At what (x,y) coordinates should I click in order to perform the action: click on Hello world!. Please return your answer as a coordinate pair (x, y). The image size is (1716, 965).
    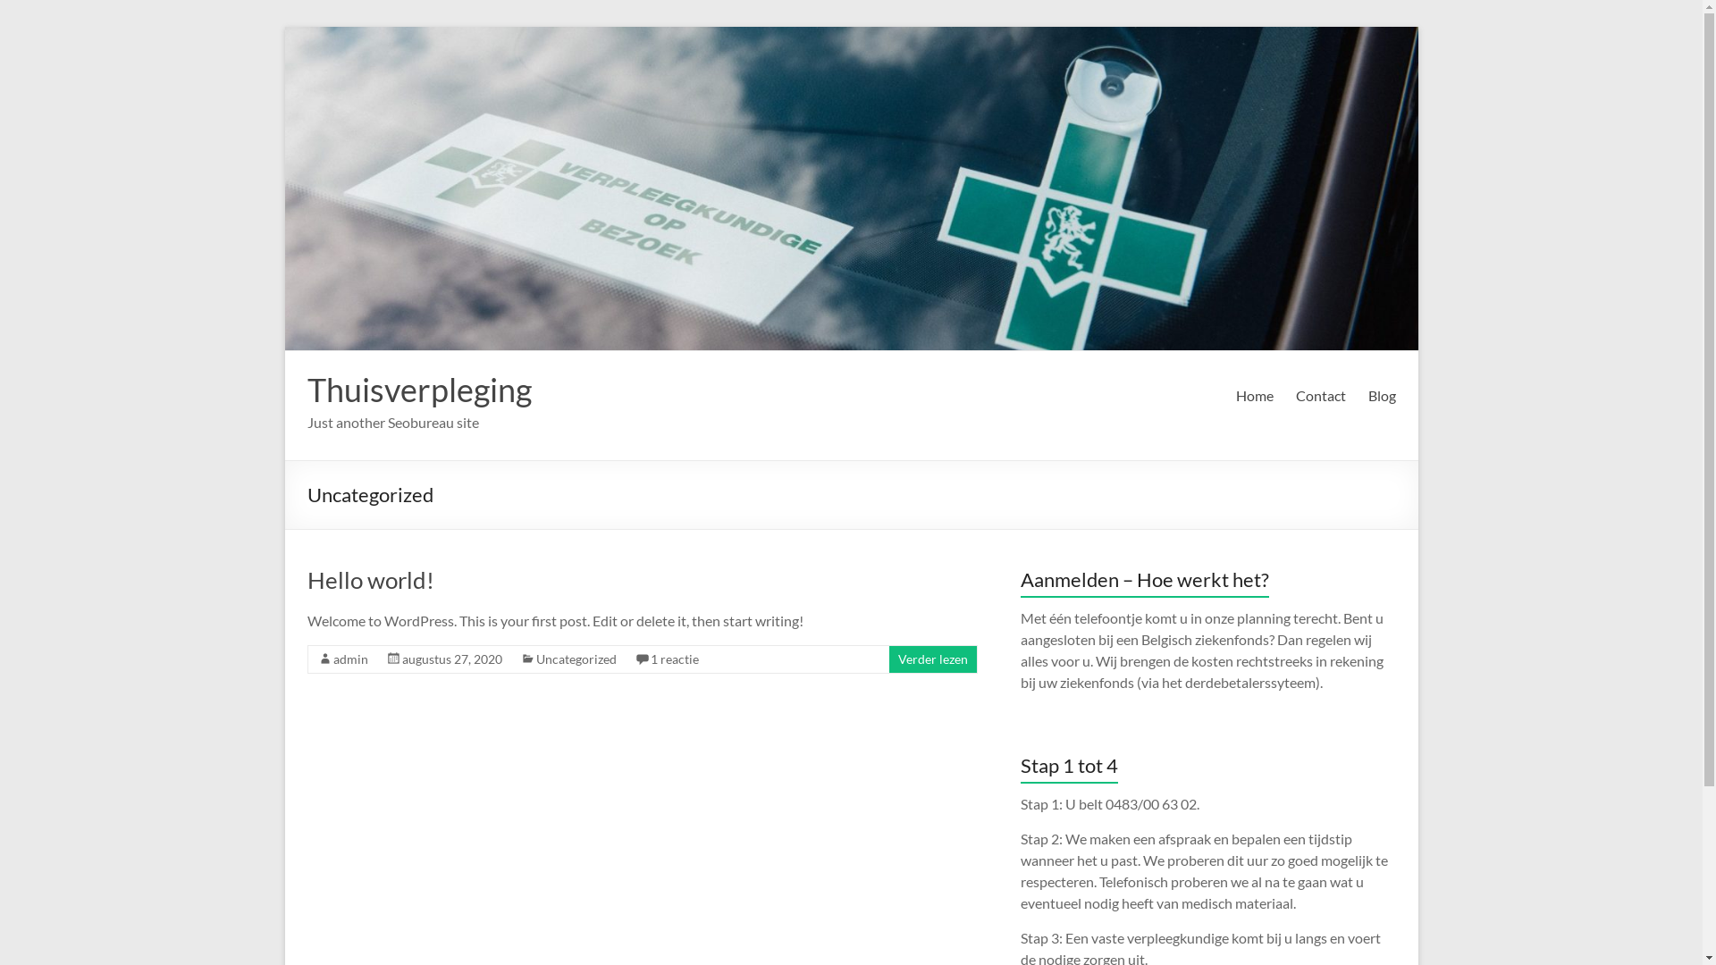
    Looking at the image, I should click on (371, 580).